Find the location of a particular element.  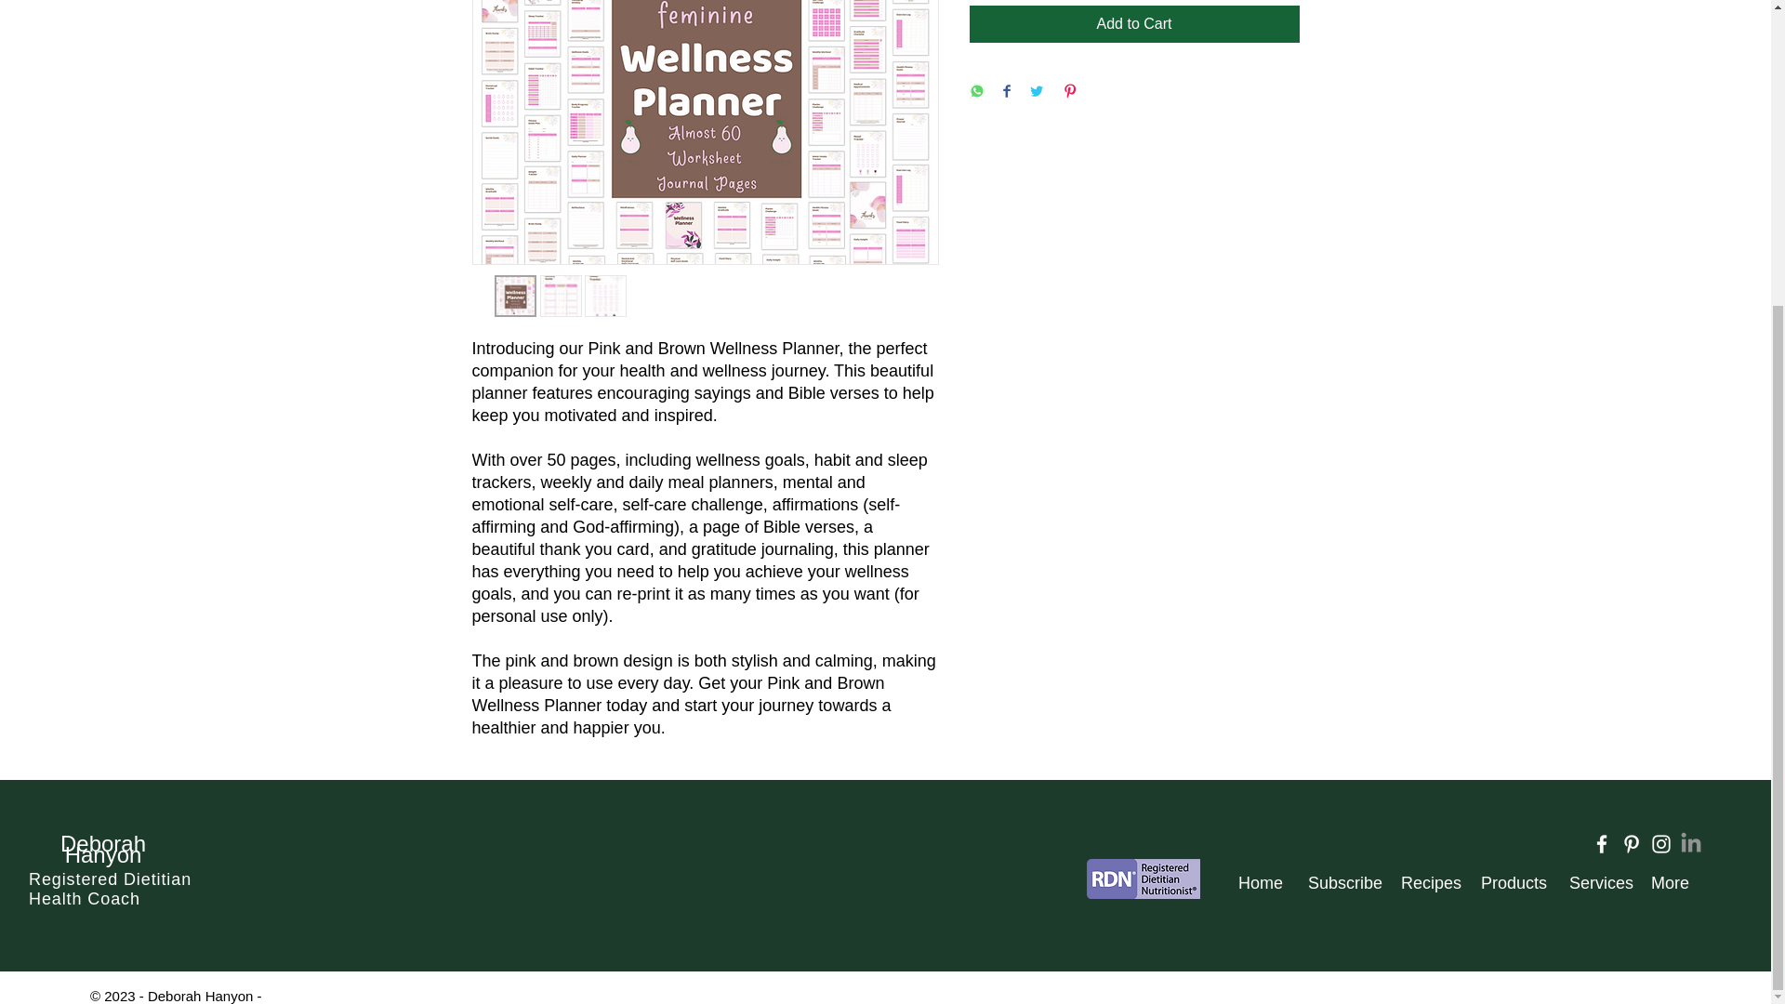

Products is located at coordinates (1511, 883).